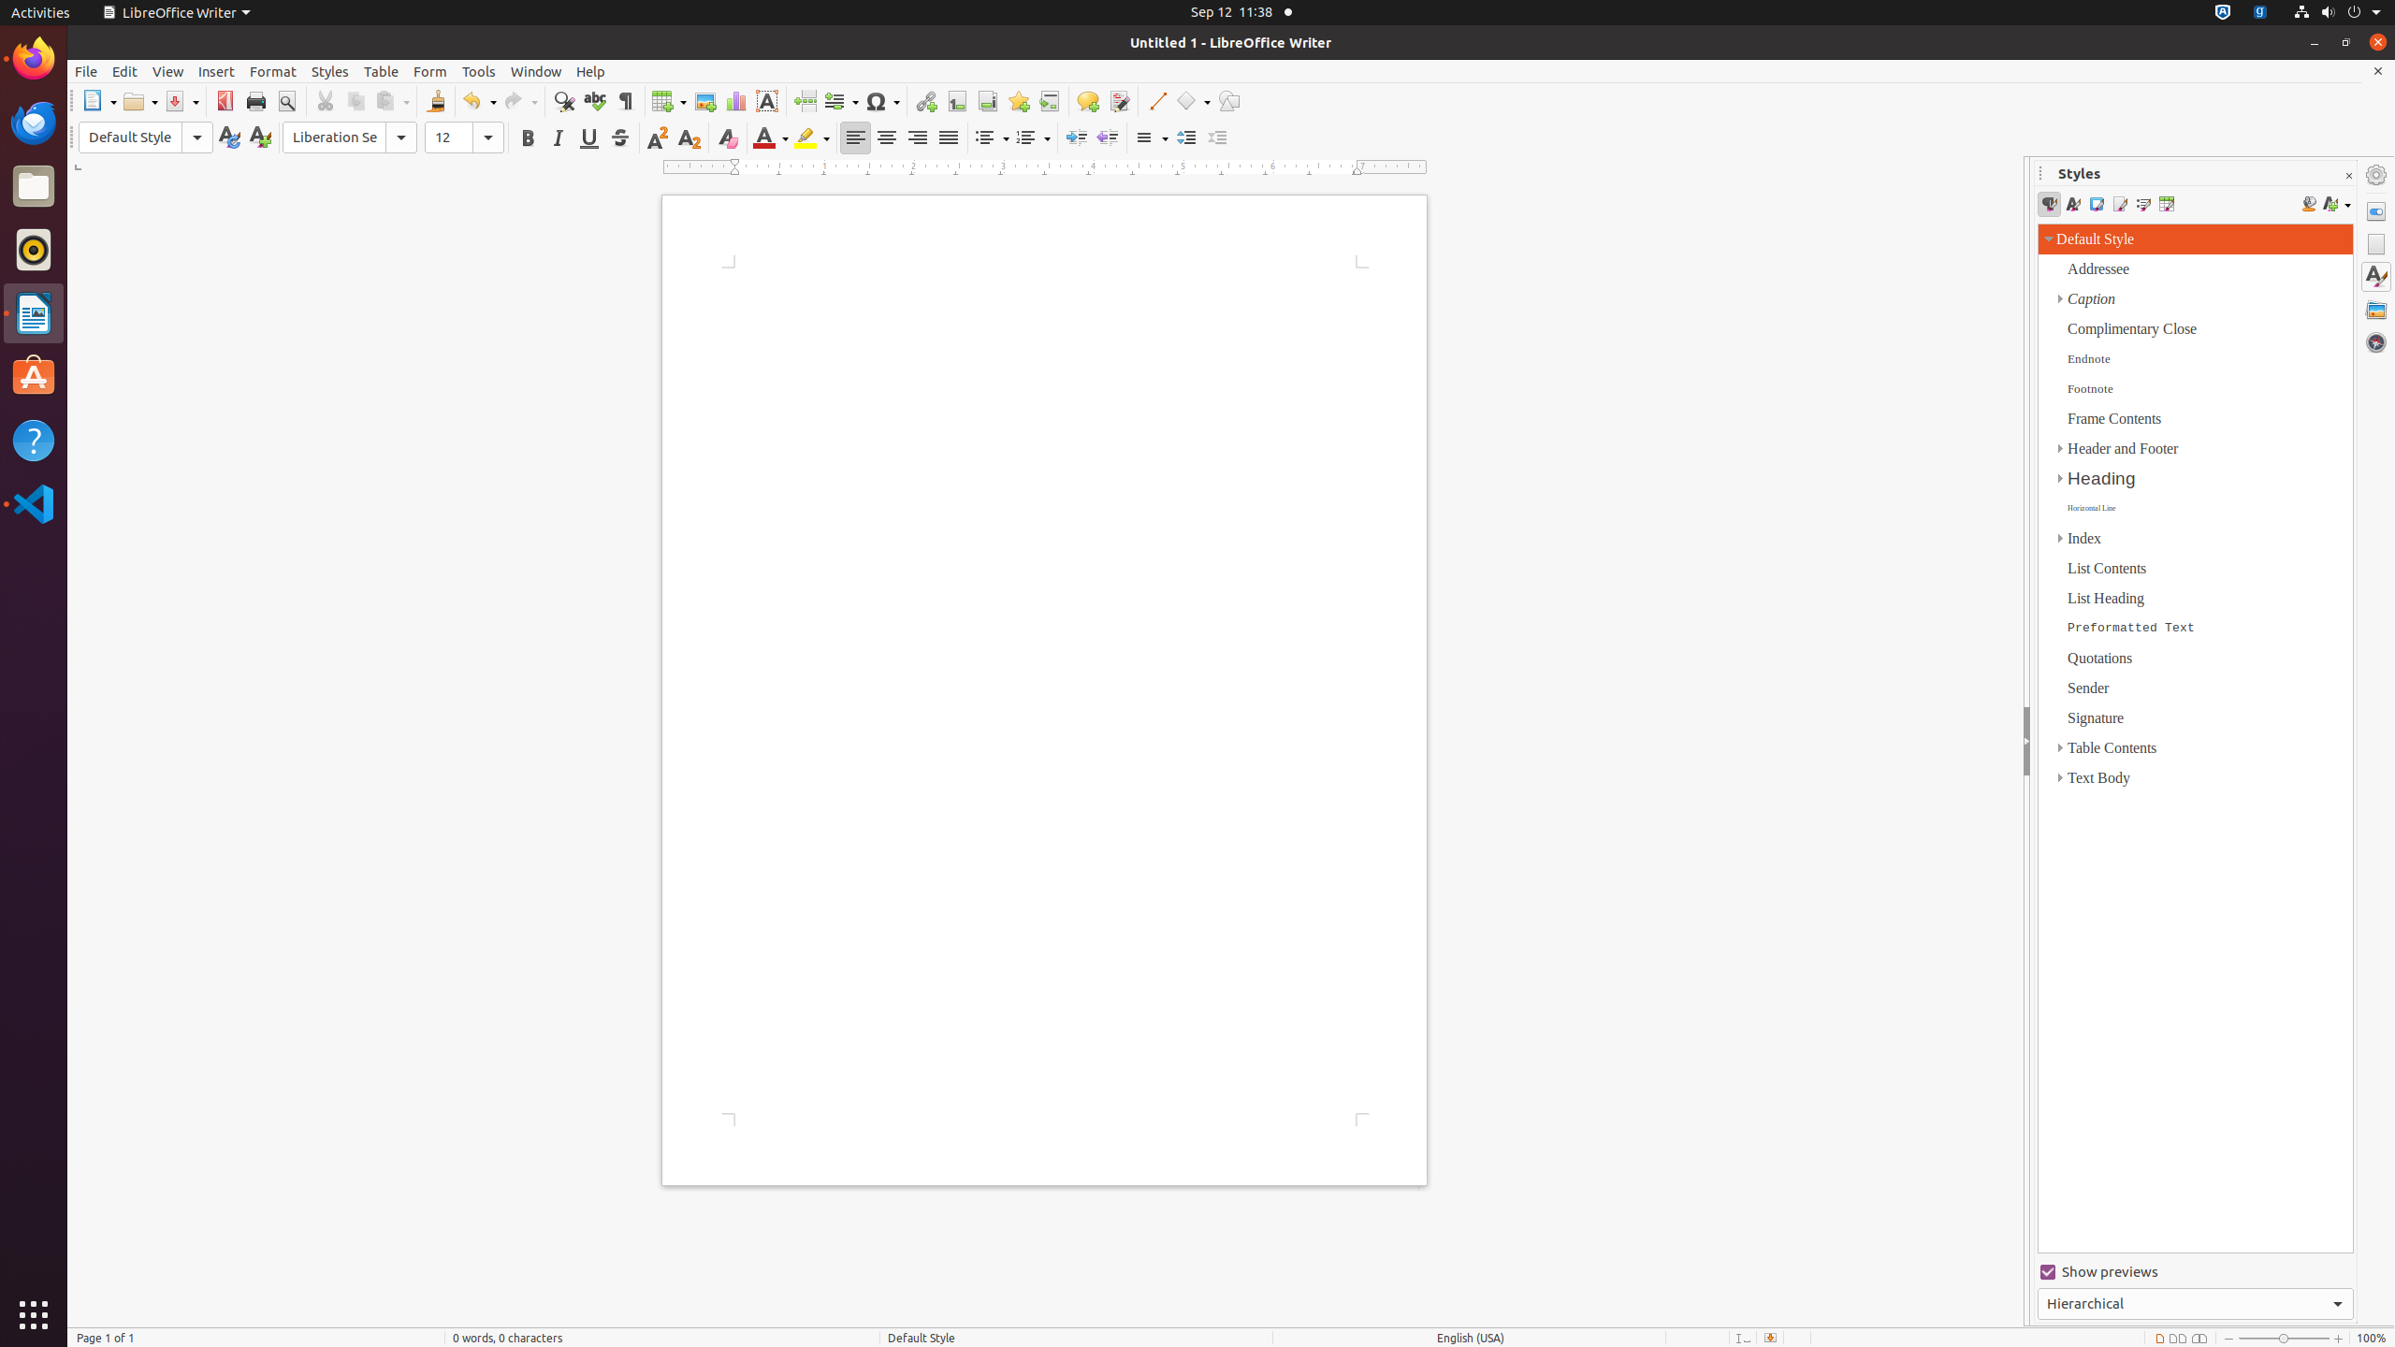 This screenshot has height=1347, width=2395. What do you see at coordinates (528, 138) in the screenshot?
I see `Bold` at bounding box center [528, 138].